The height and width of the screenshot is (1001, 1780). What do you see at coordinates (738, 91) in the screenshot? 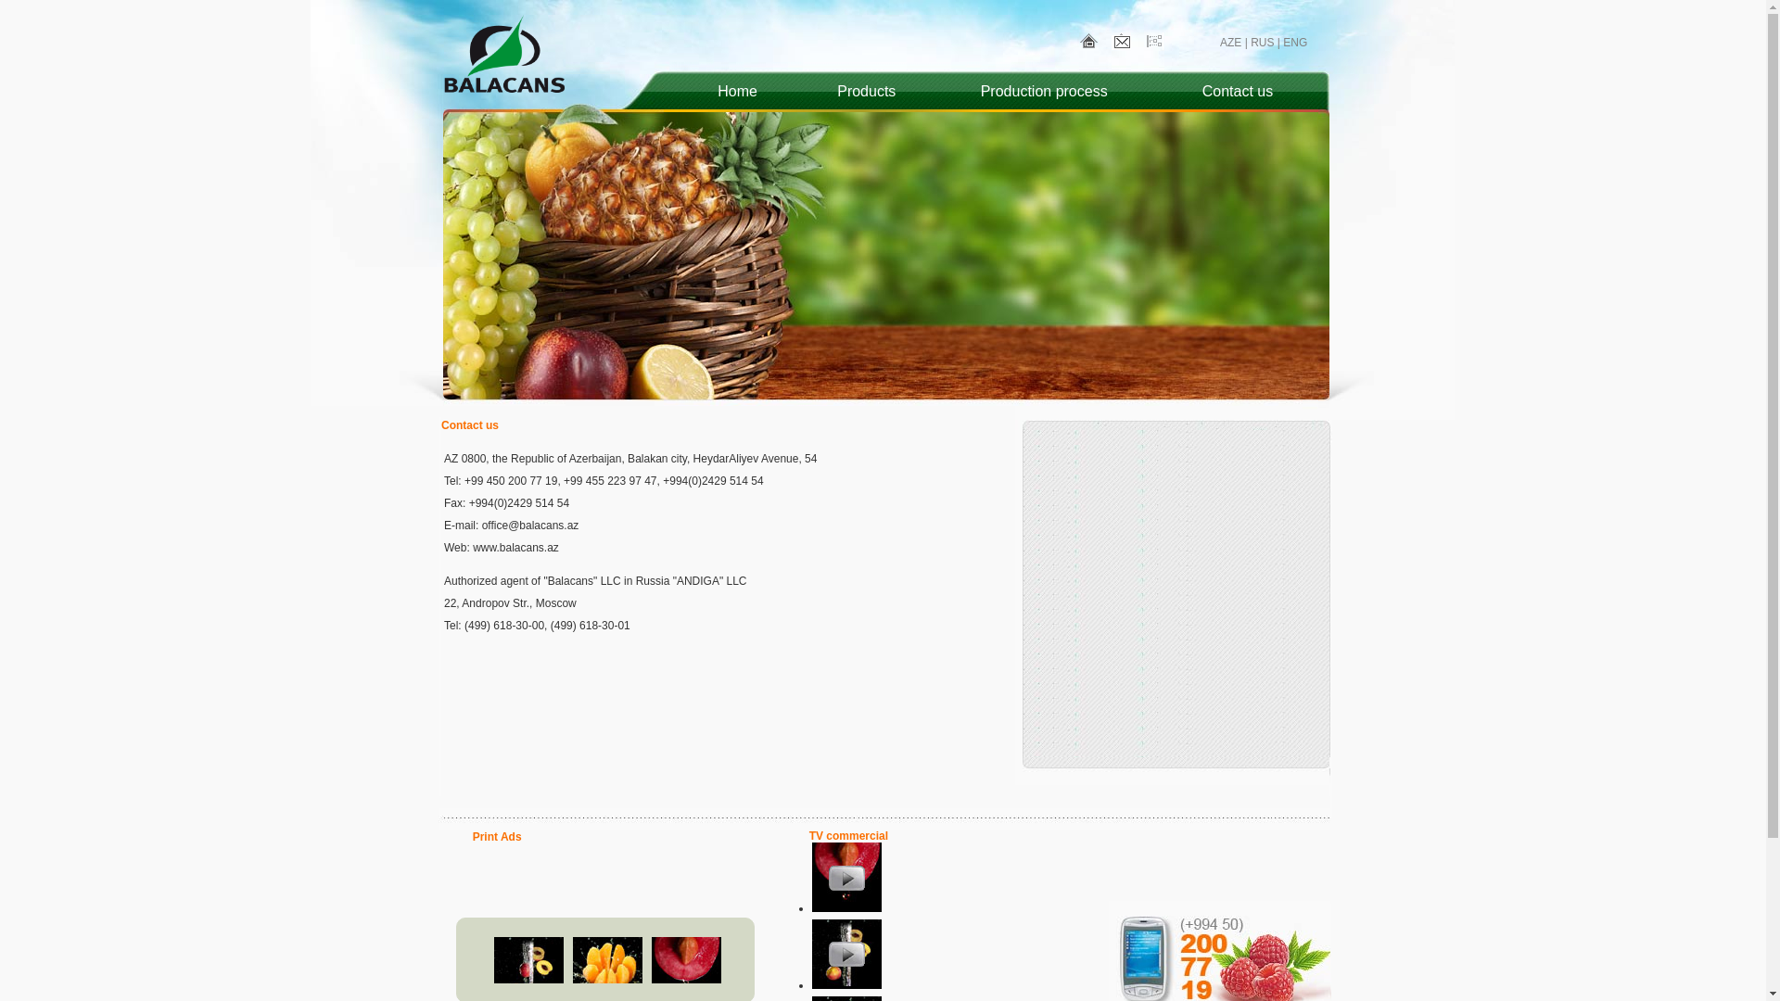
I see `Home` at bounding box center [738, 91].